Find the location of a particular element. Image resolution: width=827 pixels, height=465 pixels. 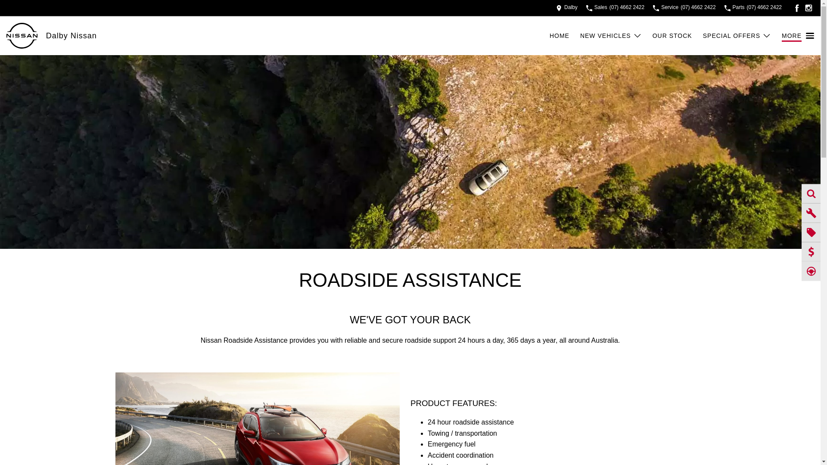

Parts
(07) 4662 2422 is located at coordinates (753, 8).